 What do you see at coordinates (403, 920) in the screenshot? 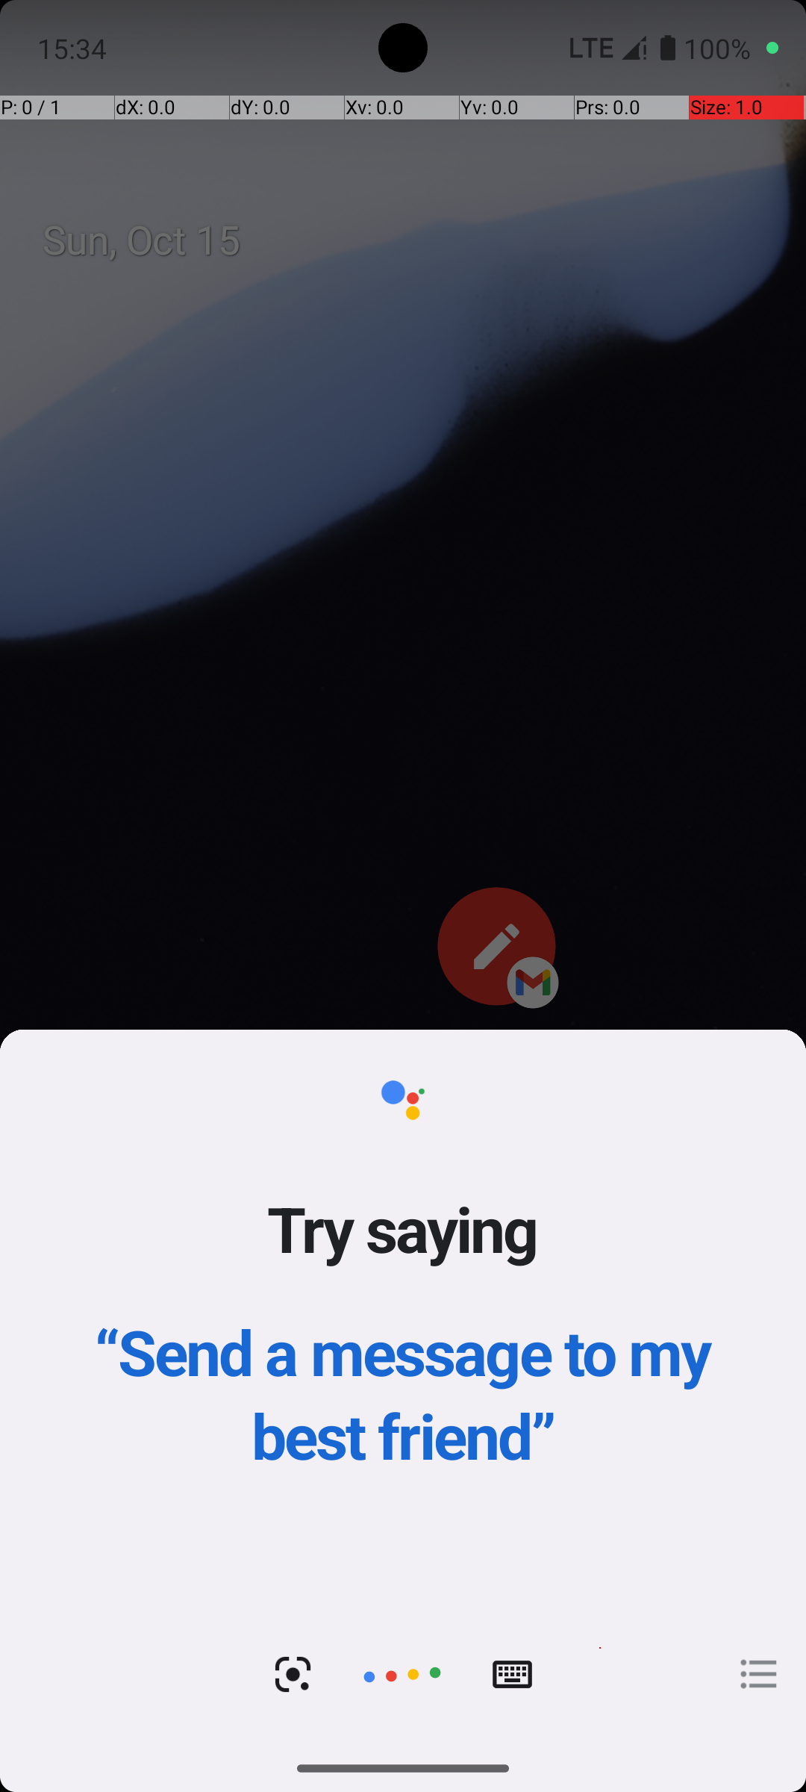
I see `Tap to dismiss Assistant` at bounding box center [403, 920].